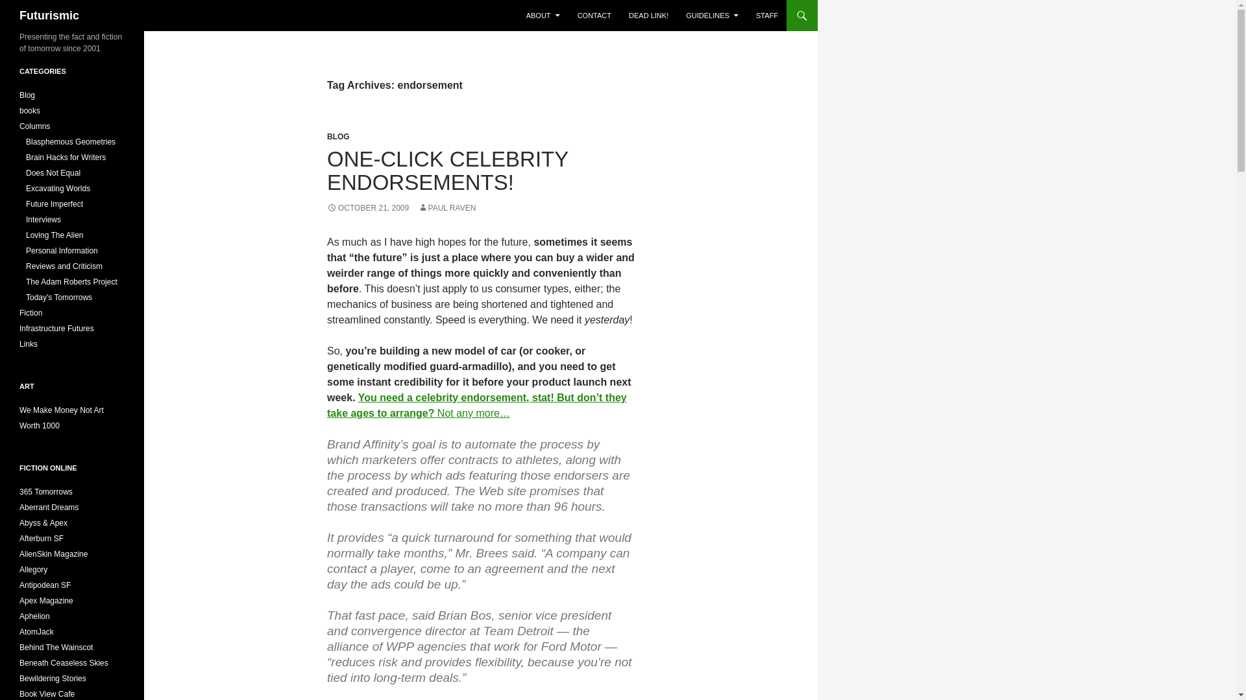 The width and height of the screenshot is (1246, 700). Describe the element at coordinates (543, 16) in the screenshot. I see `ABOUT` at that location.